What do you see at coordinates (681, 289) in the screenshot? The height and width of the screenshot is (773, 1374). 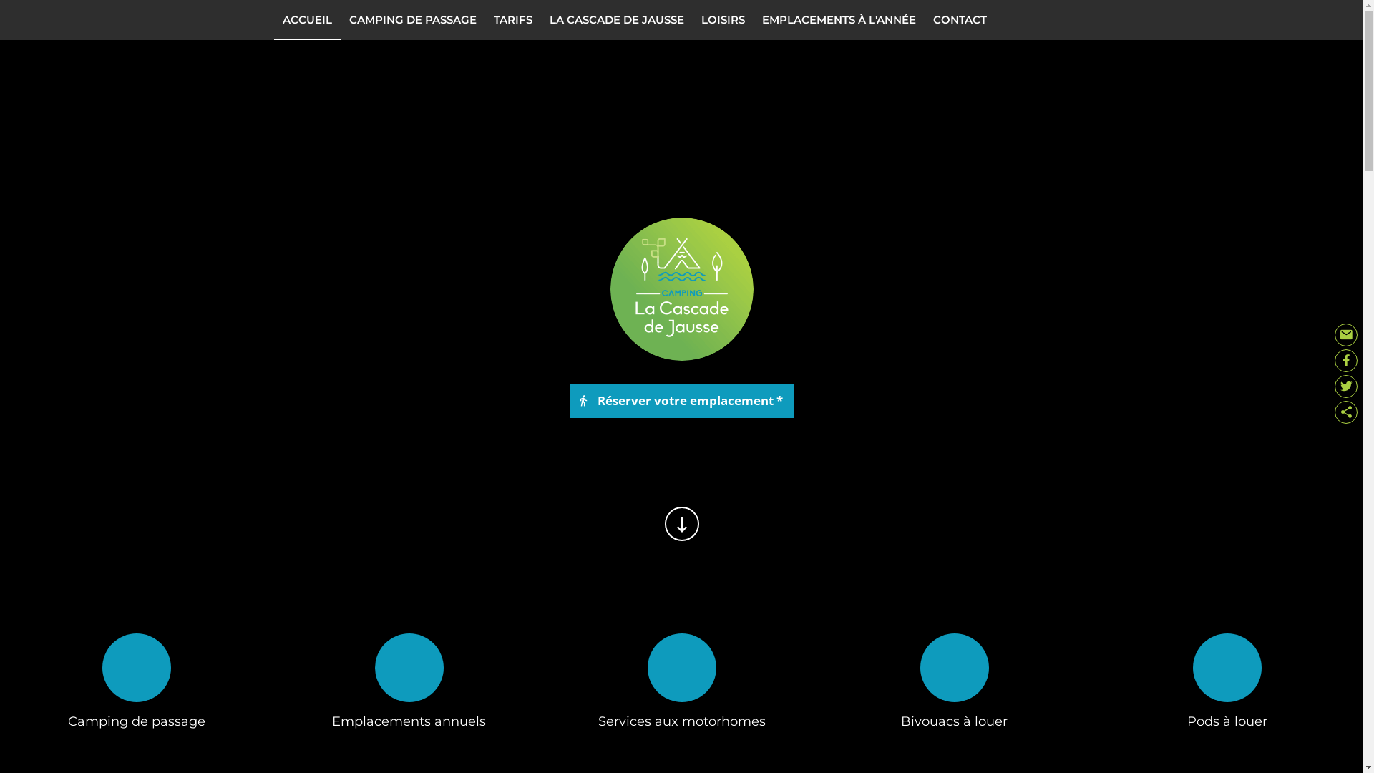 I see `Camping Cascade de Jausse` at bounding box center [681, 289].